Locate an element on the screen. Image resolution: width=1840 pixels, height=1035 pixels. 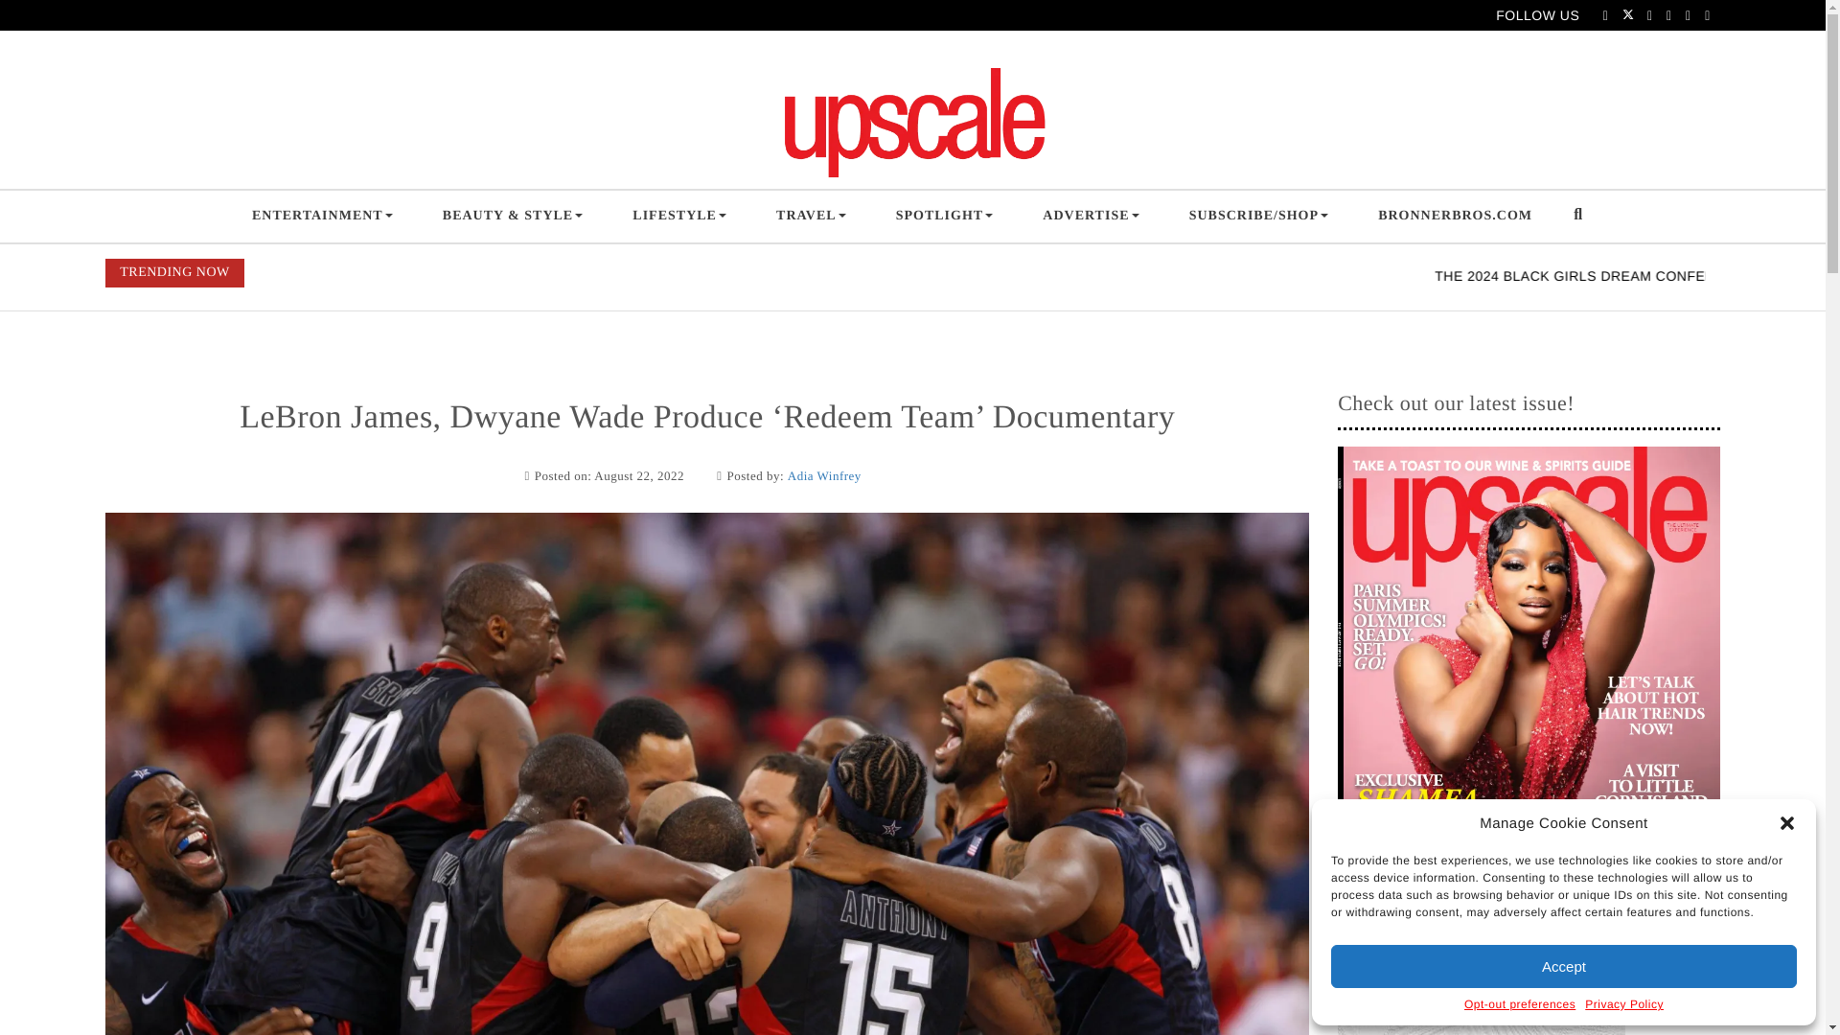
LIFESTYLE is located at coordinates (678, 216).